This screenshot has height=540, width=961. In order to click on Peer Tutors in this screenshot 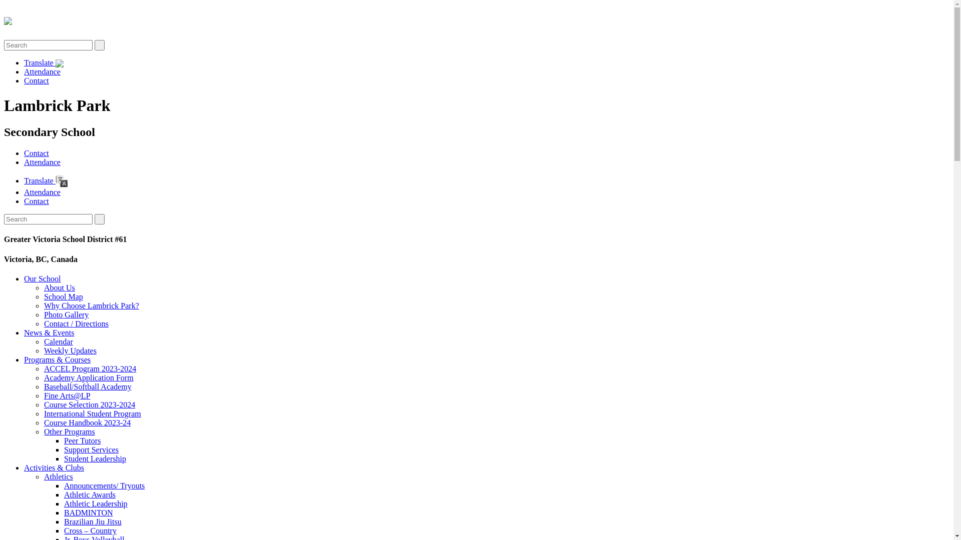, I will do `click(82, 441)`.